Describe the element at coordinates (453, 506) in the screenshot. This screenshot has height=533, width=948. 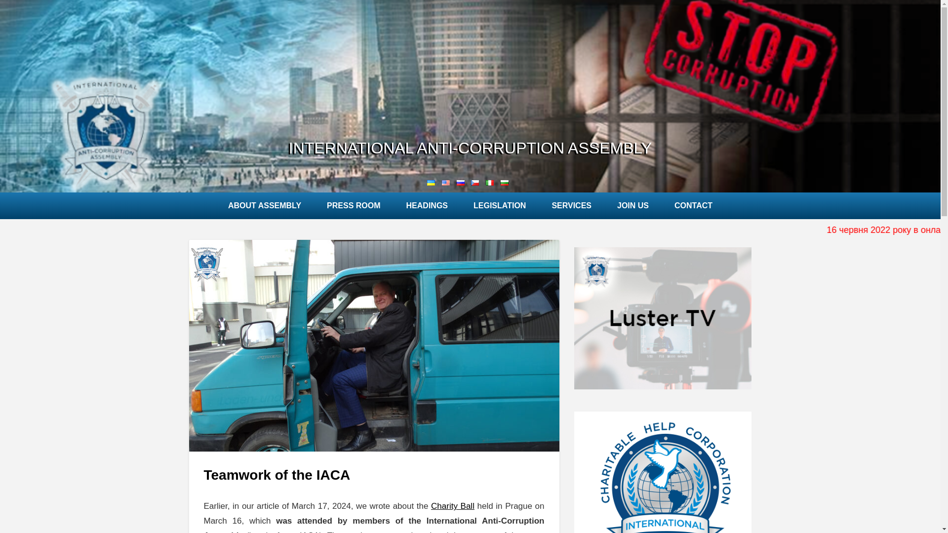
I see `Charity Ball` at that location.